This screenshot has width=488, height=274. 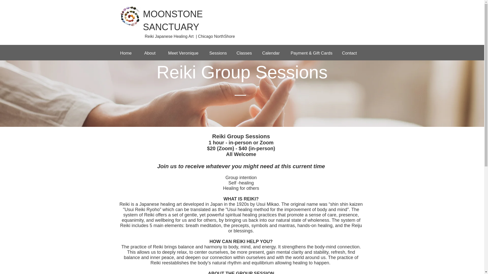 What do you see at coordinates (186, 53) in the screenshot?
I see `Meet Veronique` at bounding box center [186, 53].